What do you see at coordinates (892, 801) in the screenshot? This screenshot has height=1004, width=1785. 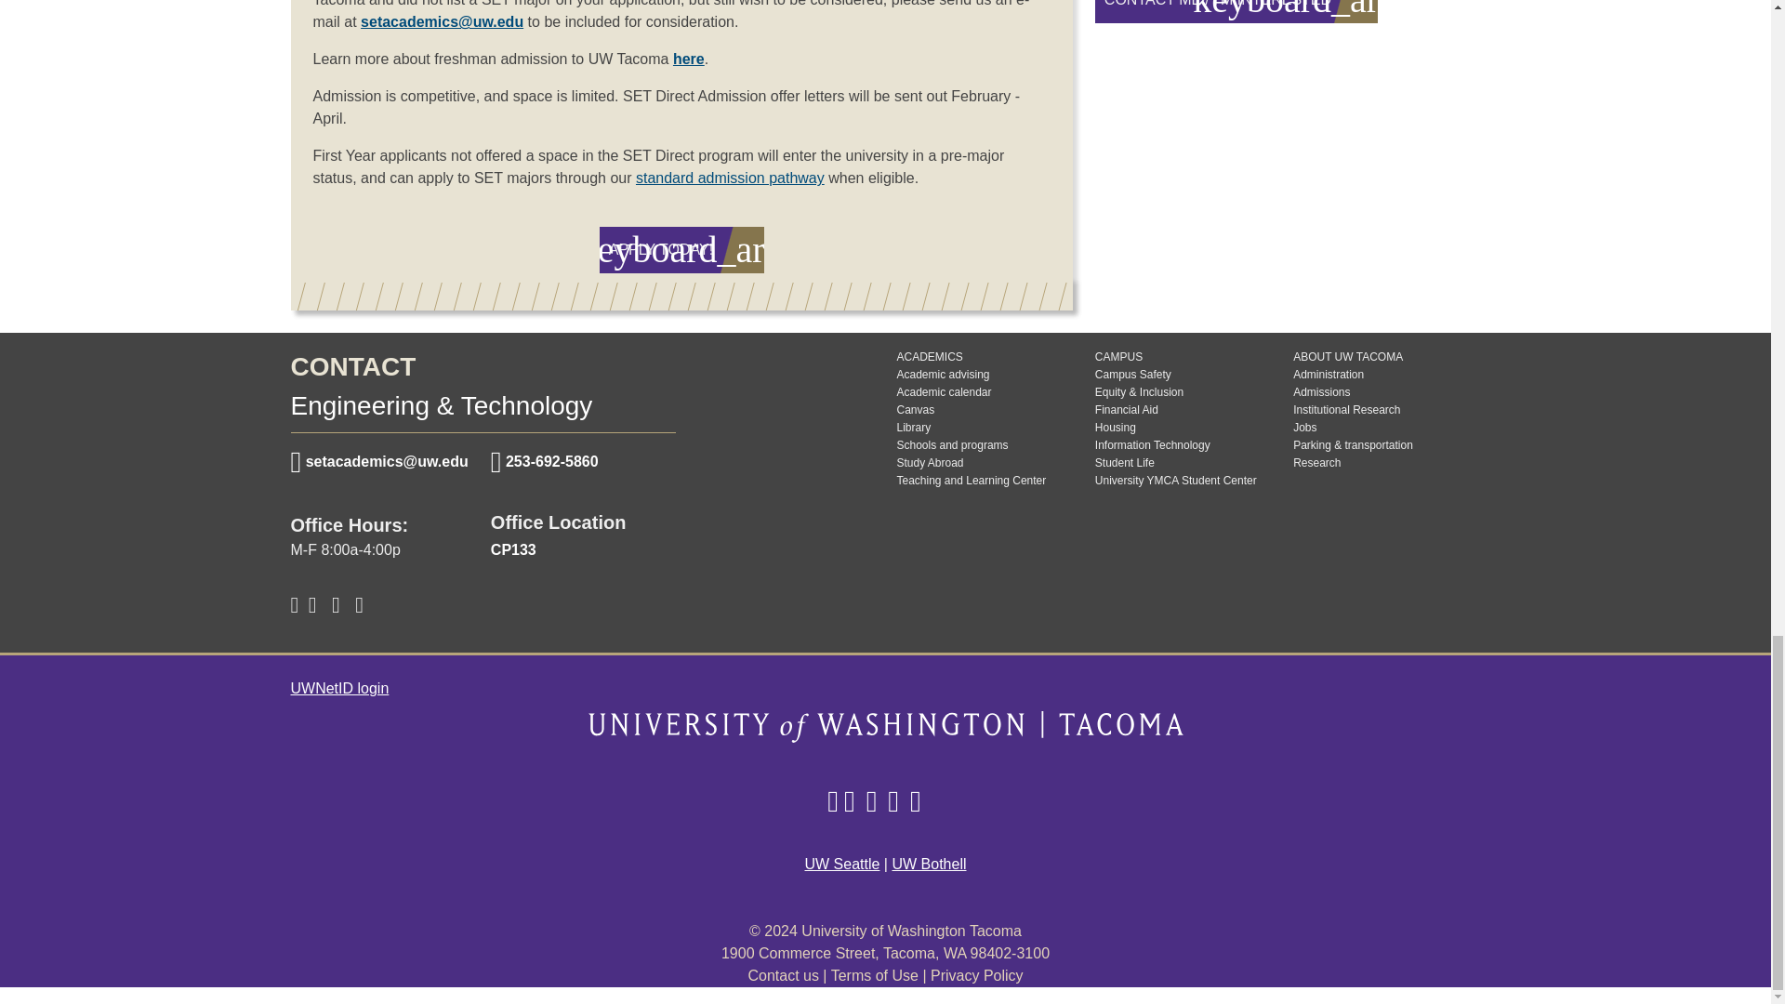 I see `Follow UW Tacoma on Youtube` at bounding box center [892, 801].